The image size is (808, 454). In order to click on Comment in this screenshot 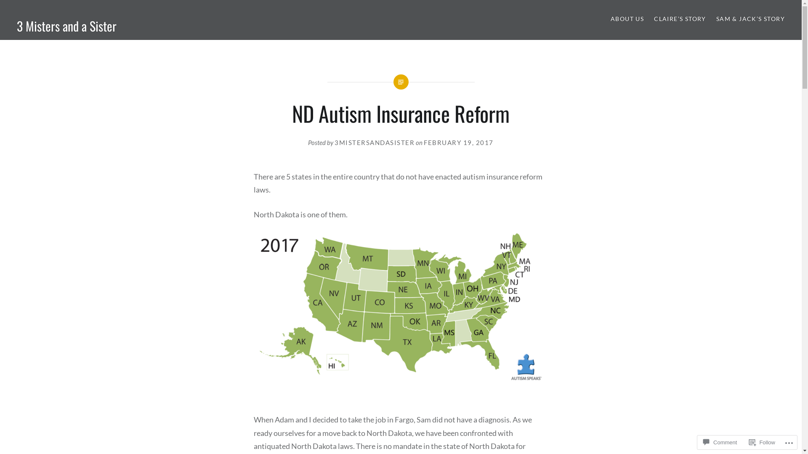, I will do `click(720, 442)`.